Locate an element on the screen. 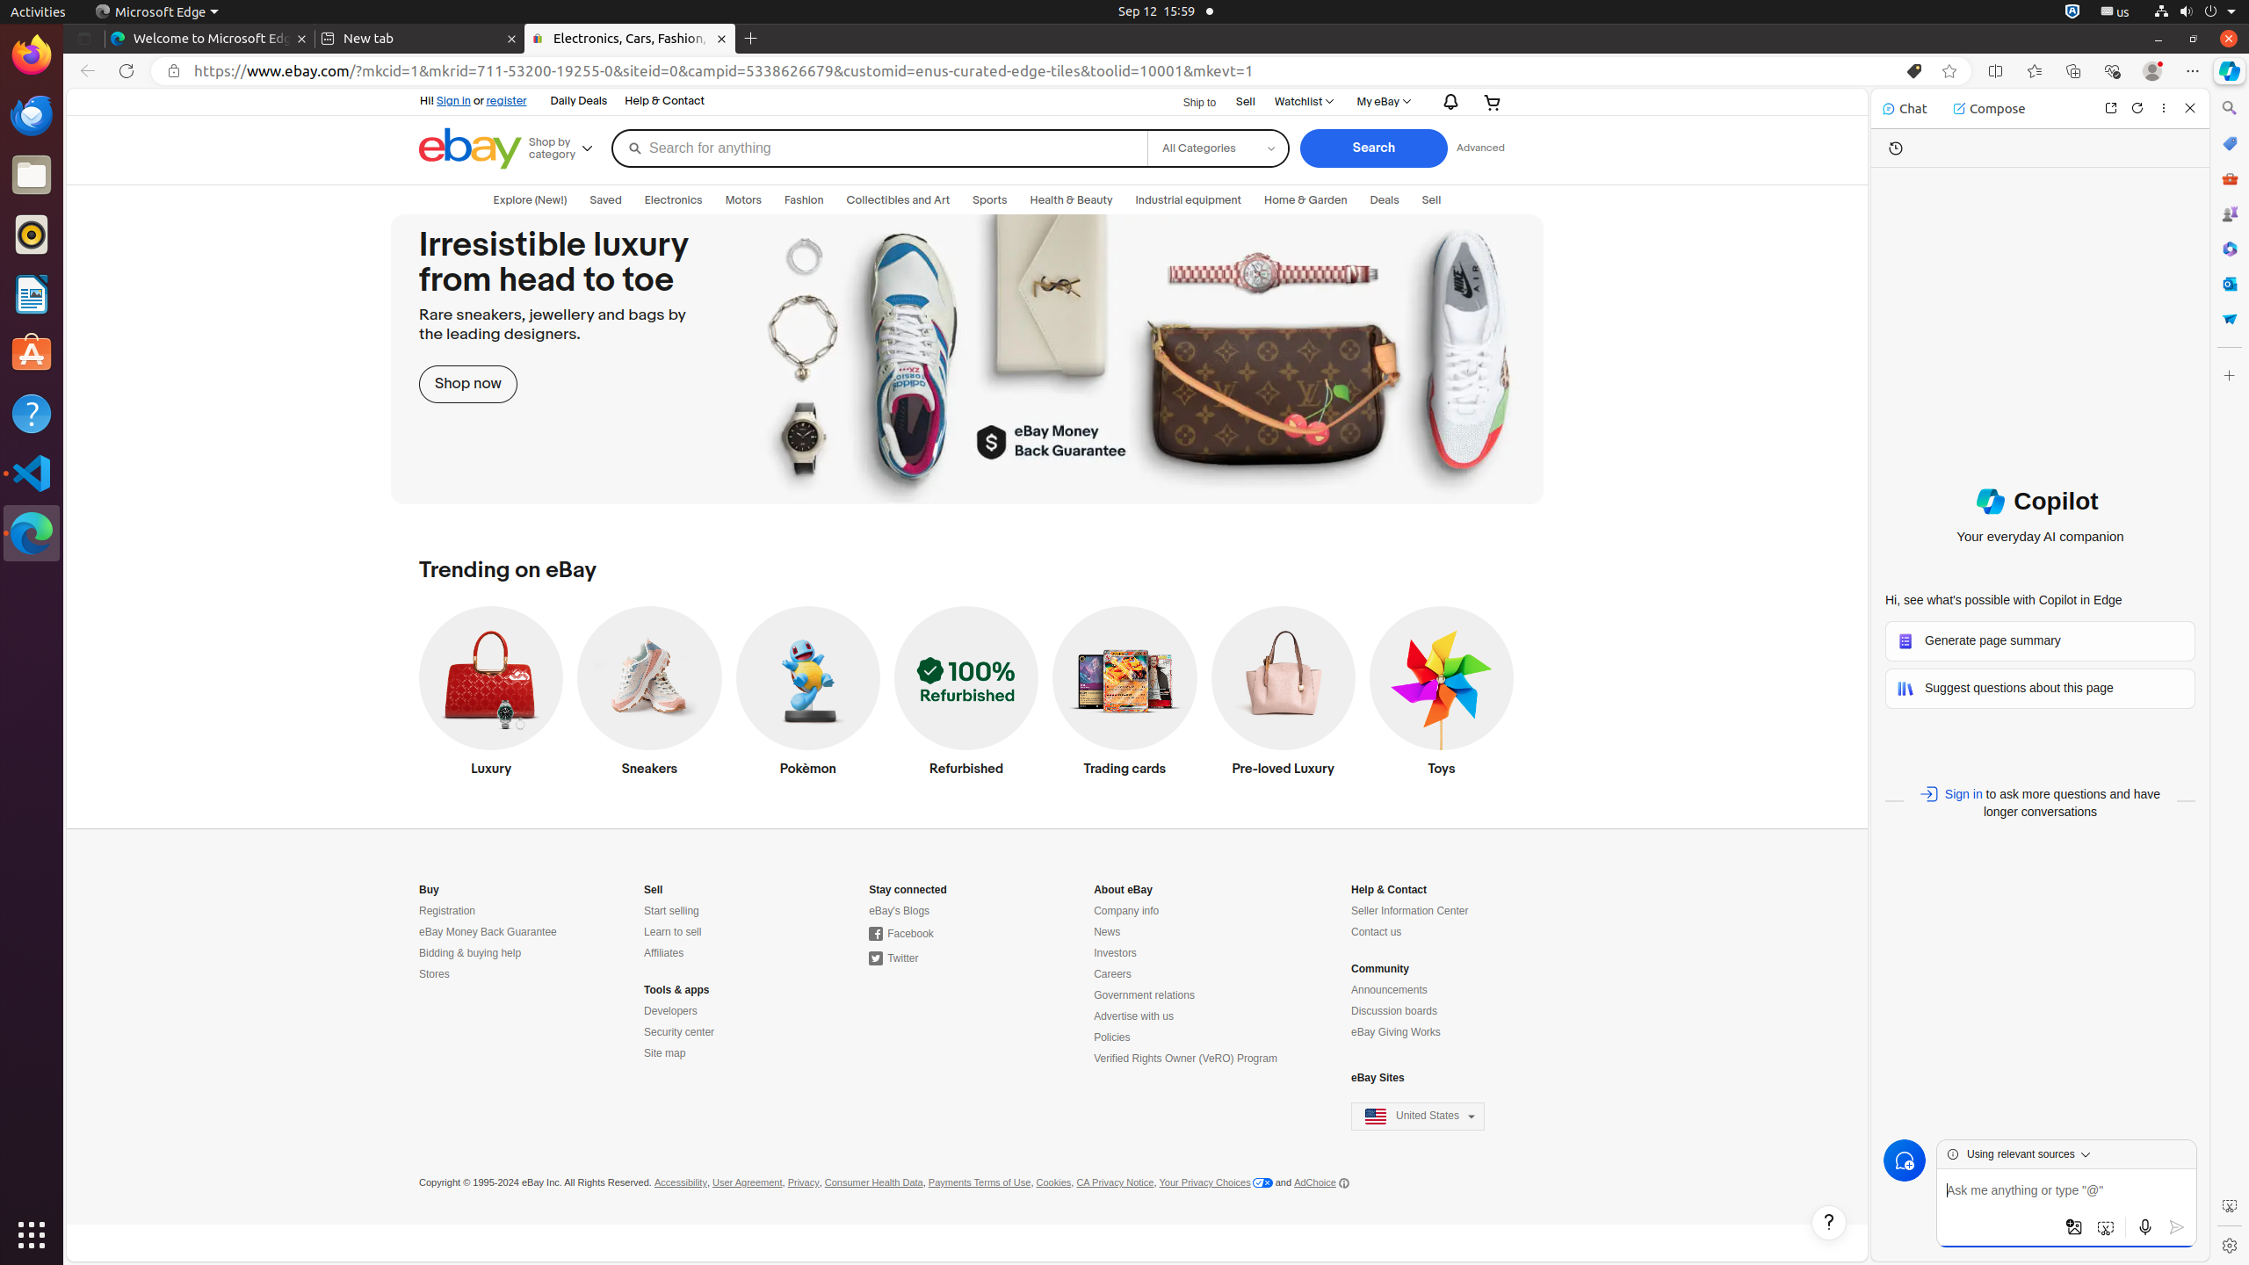 This screenshot has height=1265, width=2249. Twitter is located at coordinates (894, 959).